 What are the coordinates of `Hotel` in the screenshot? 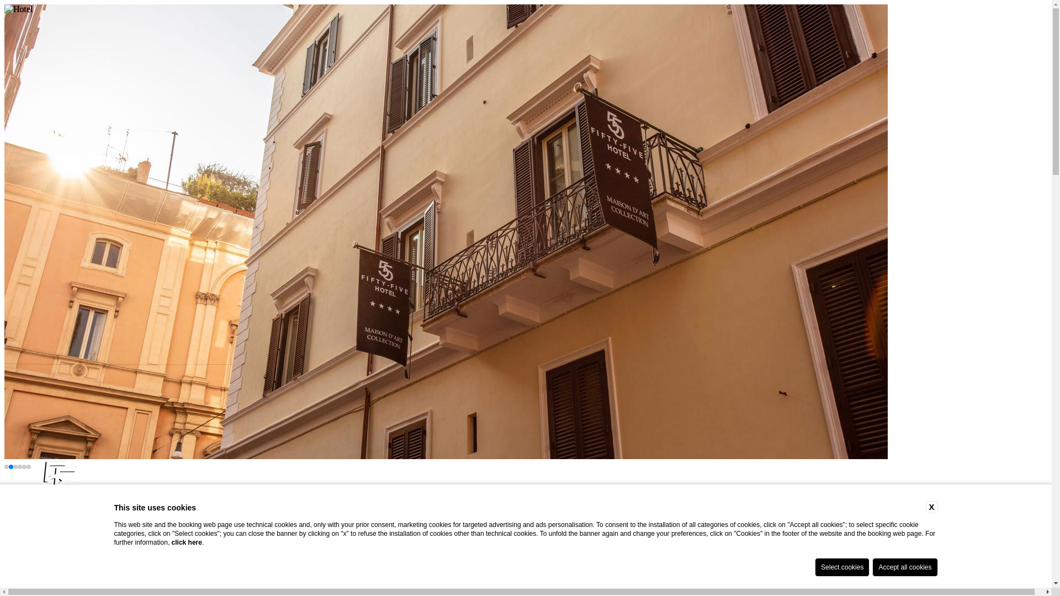 It's located at (18, 9).